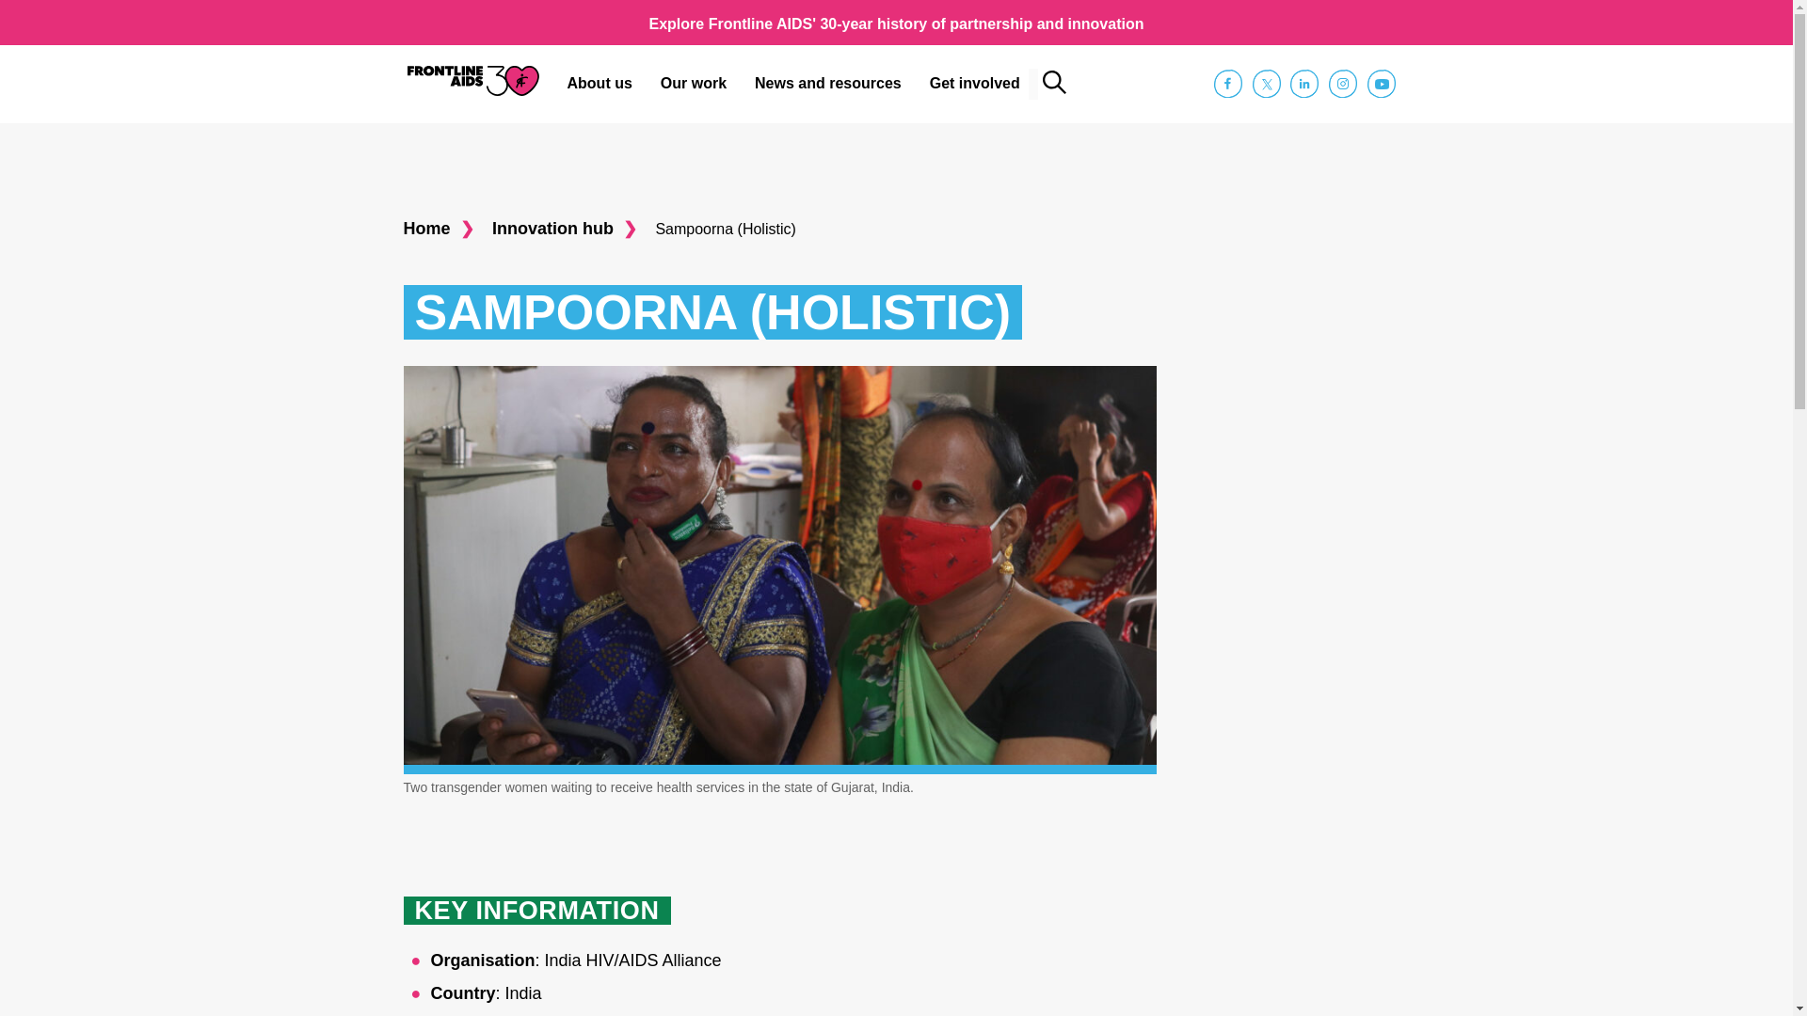  What do you see at coordinates (1054, 82) in the screenshot?
I see `Search` at bounding box center [1054, 82].